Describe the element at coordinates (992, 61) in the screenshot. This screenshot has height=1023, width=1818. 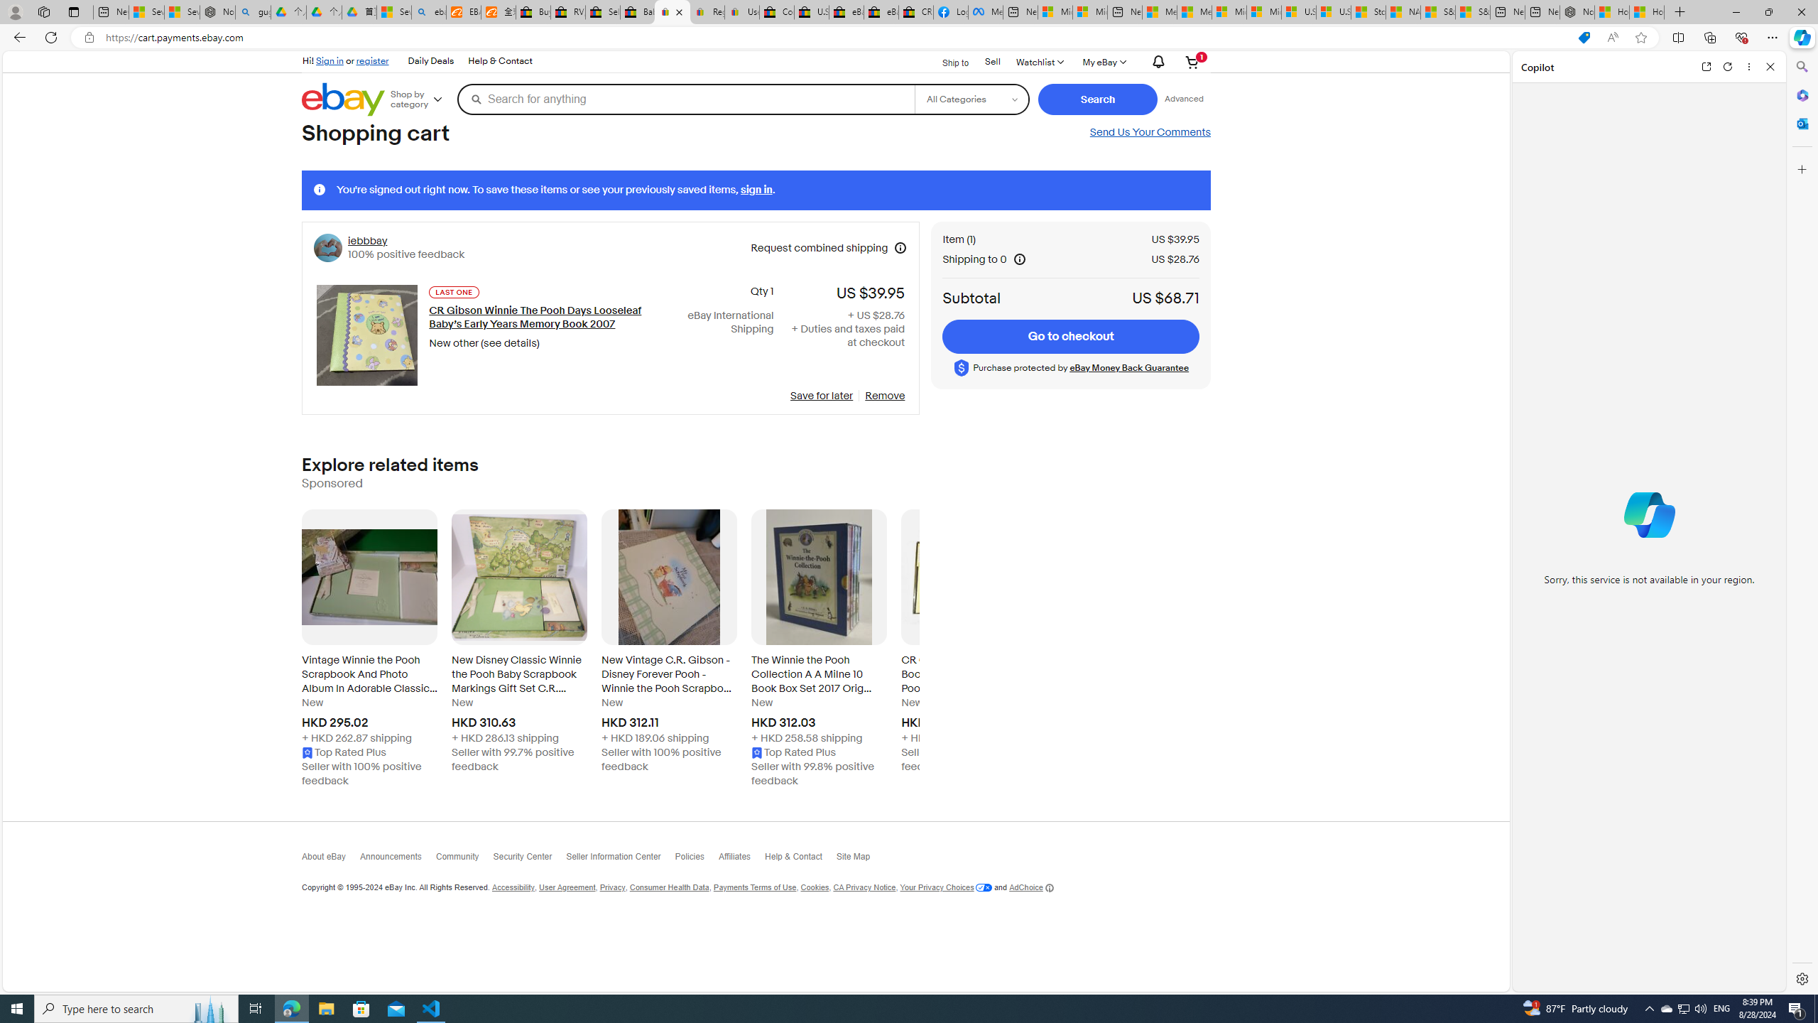
I see `Sell` at that location.